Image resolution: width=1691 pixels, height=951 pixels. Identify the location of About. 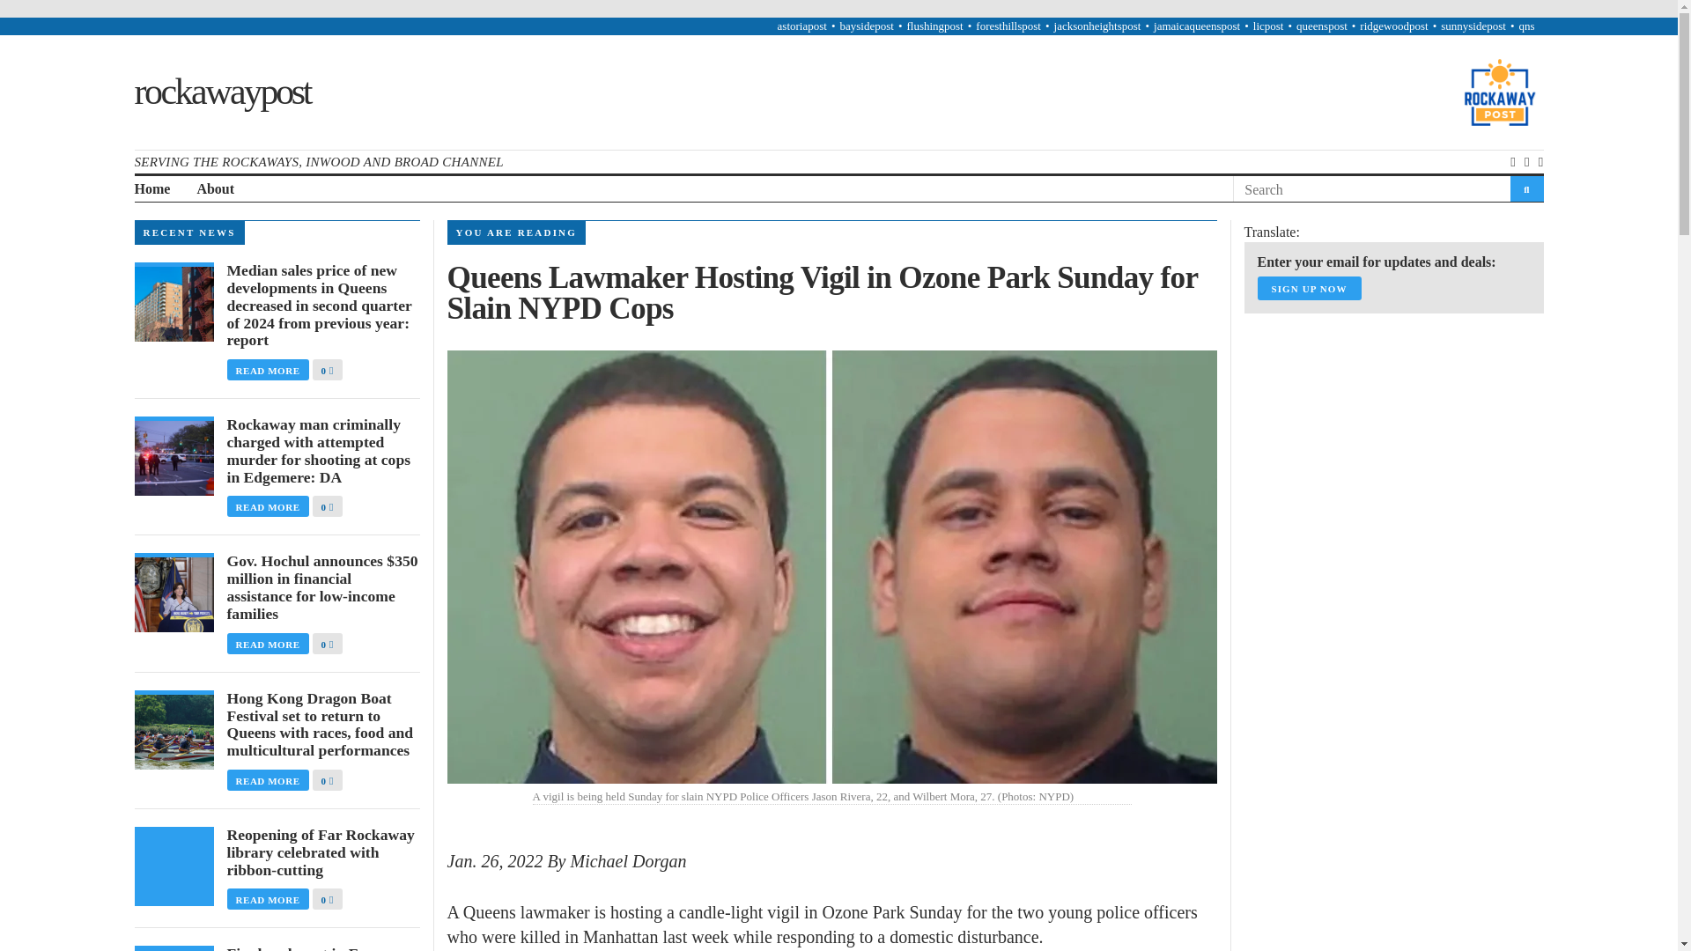
(215, 189).